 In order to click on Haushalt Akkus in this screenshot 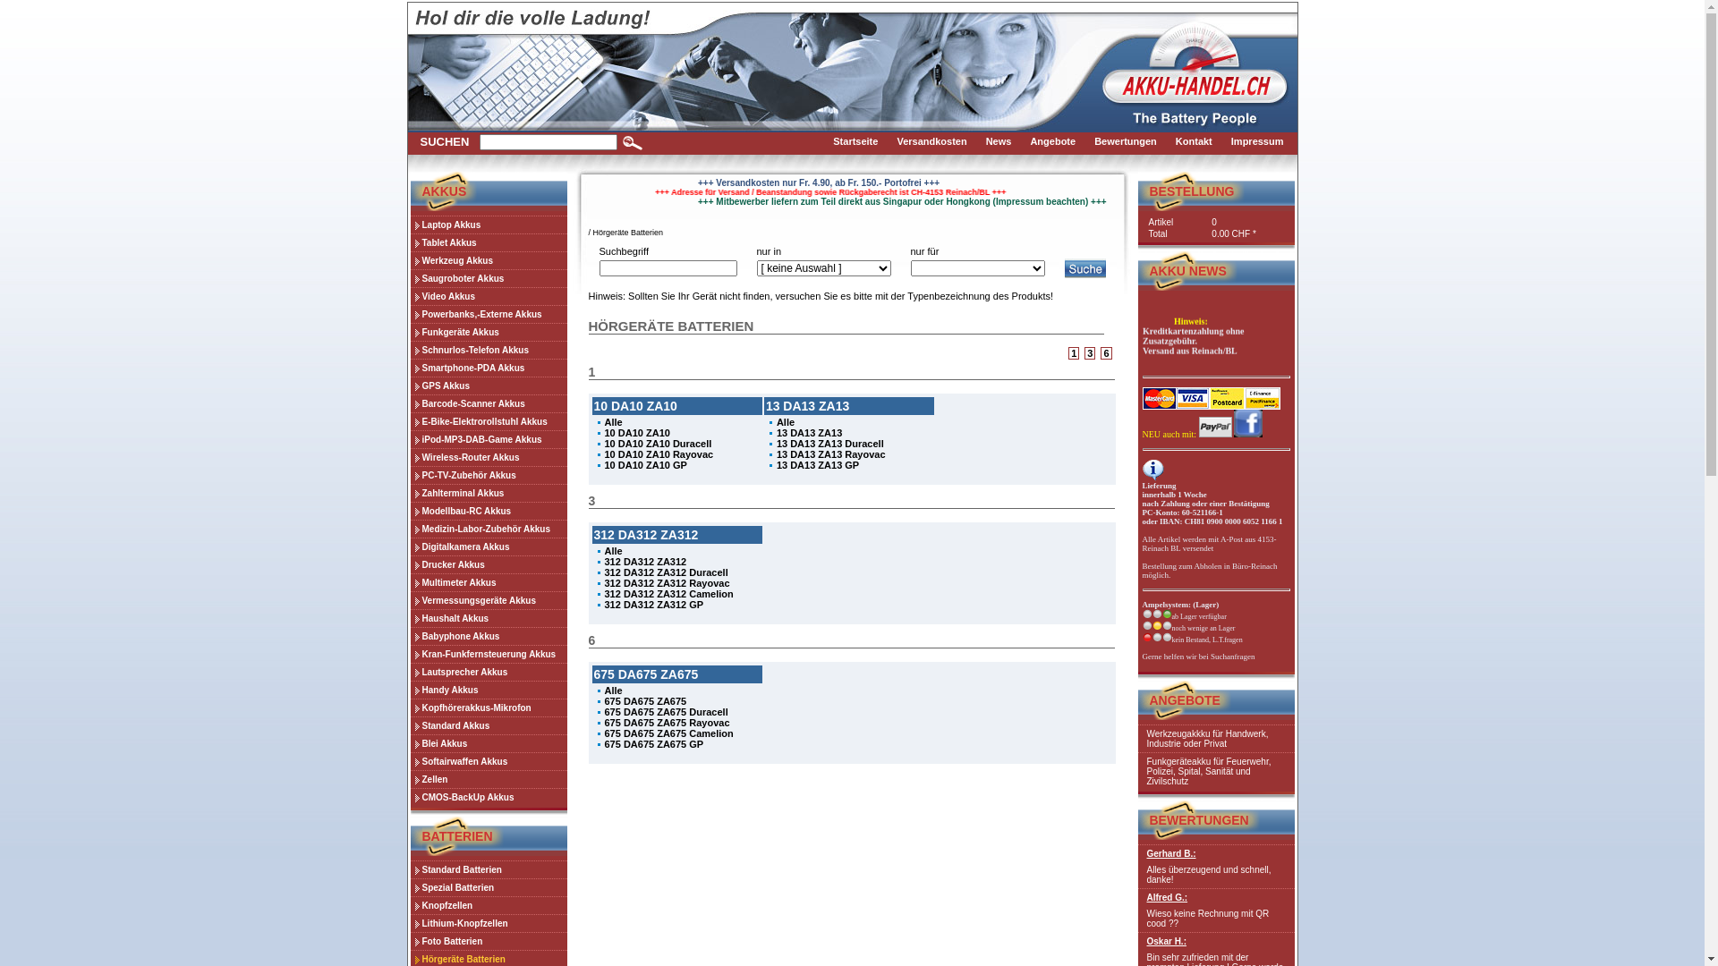, I will do `click(489, 618)`.